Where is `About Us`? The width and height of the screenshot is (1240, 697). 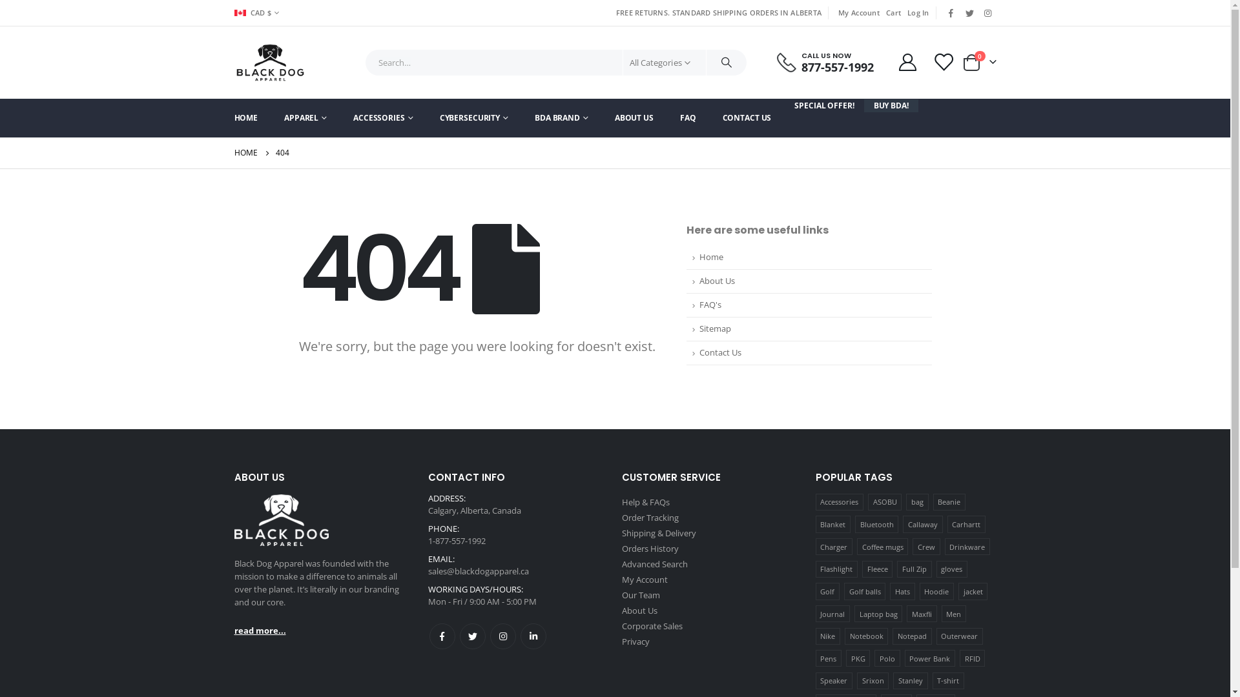
About Us is located at coordinates (809, 281).